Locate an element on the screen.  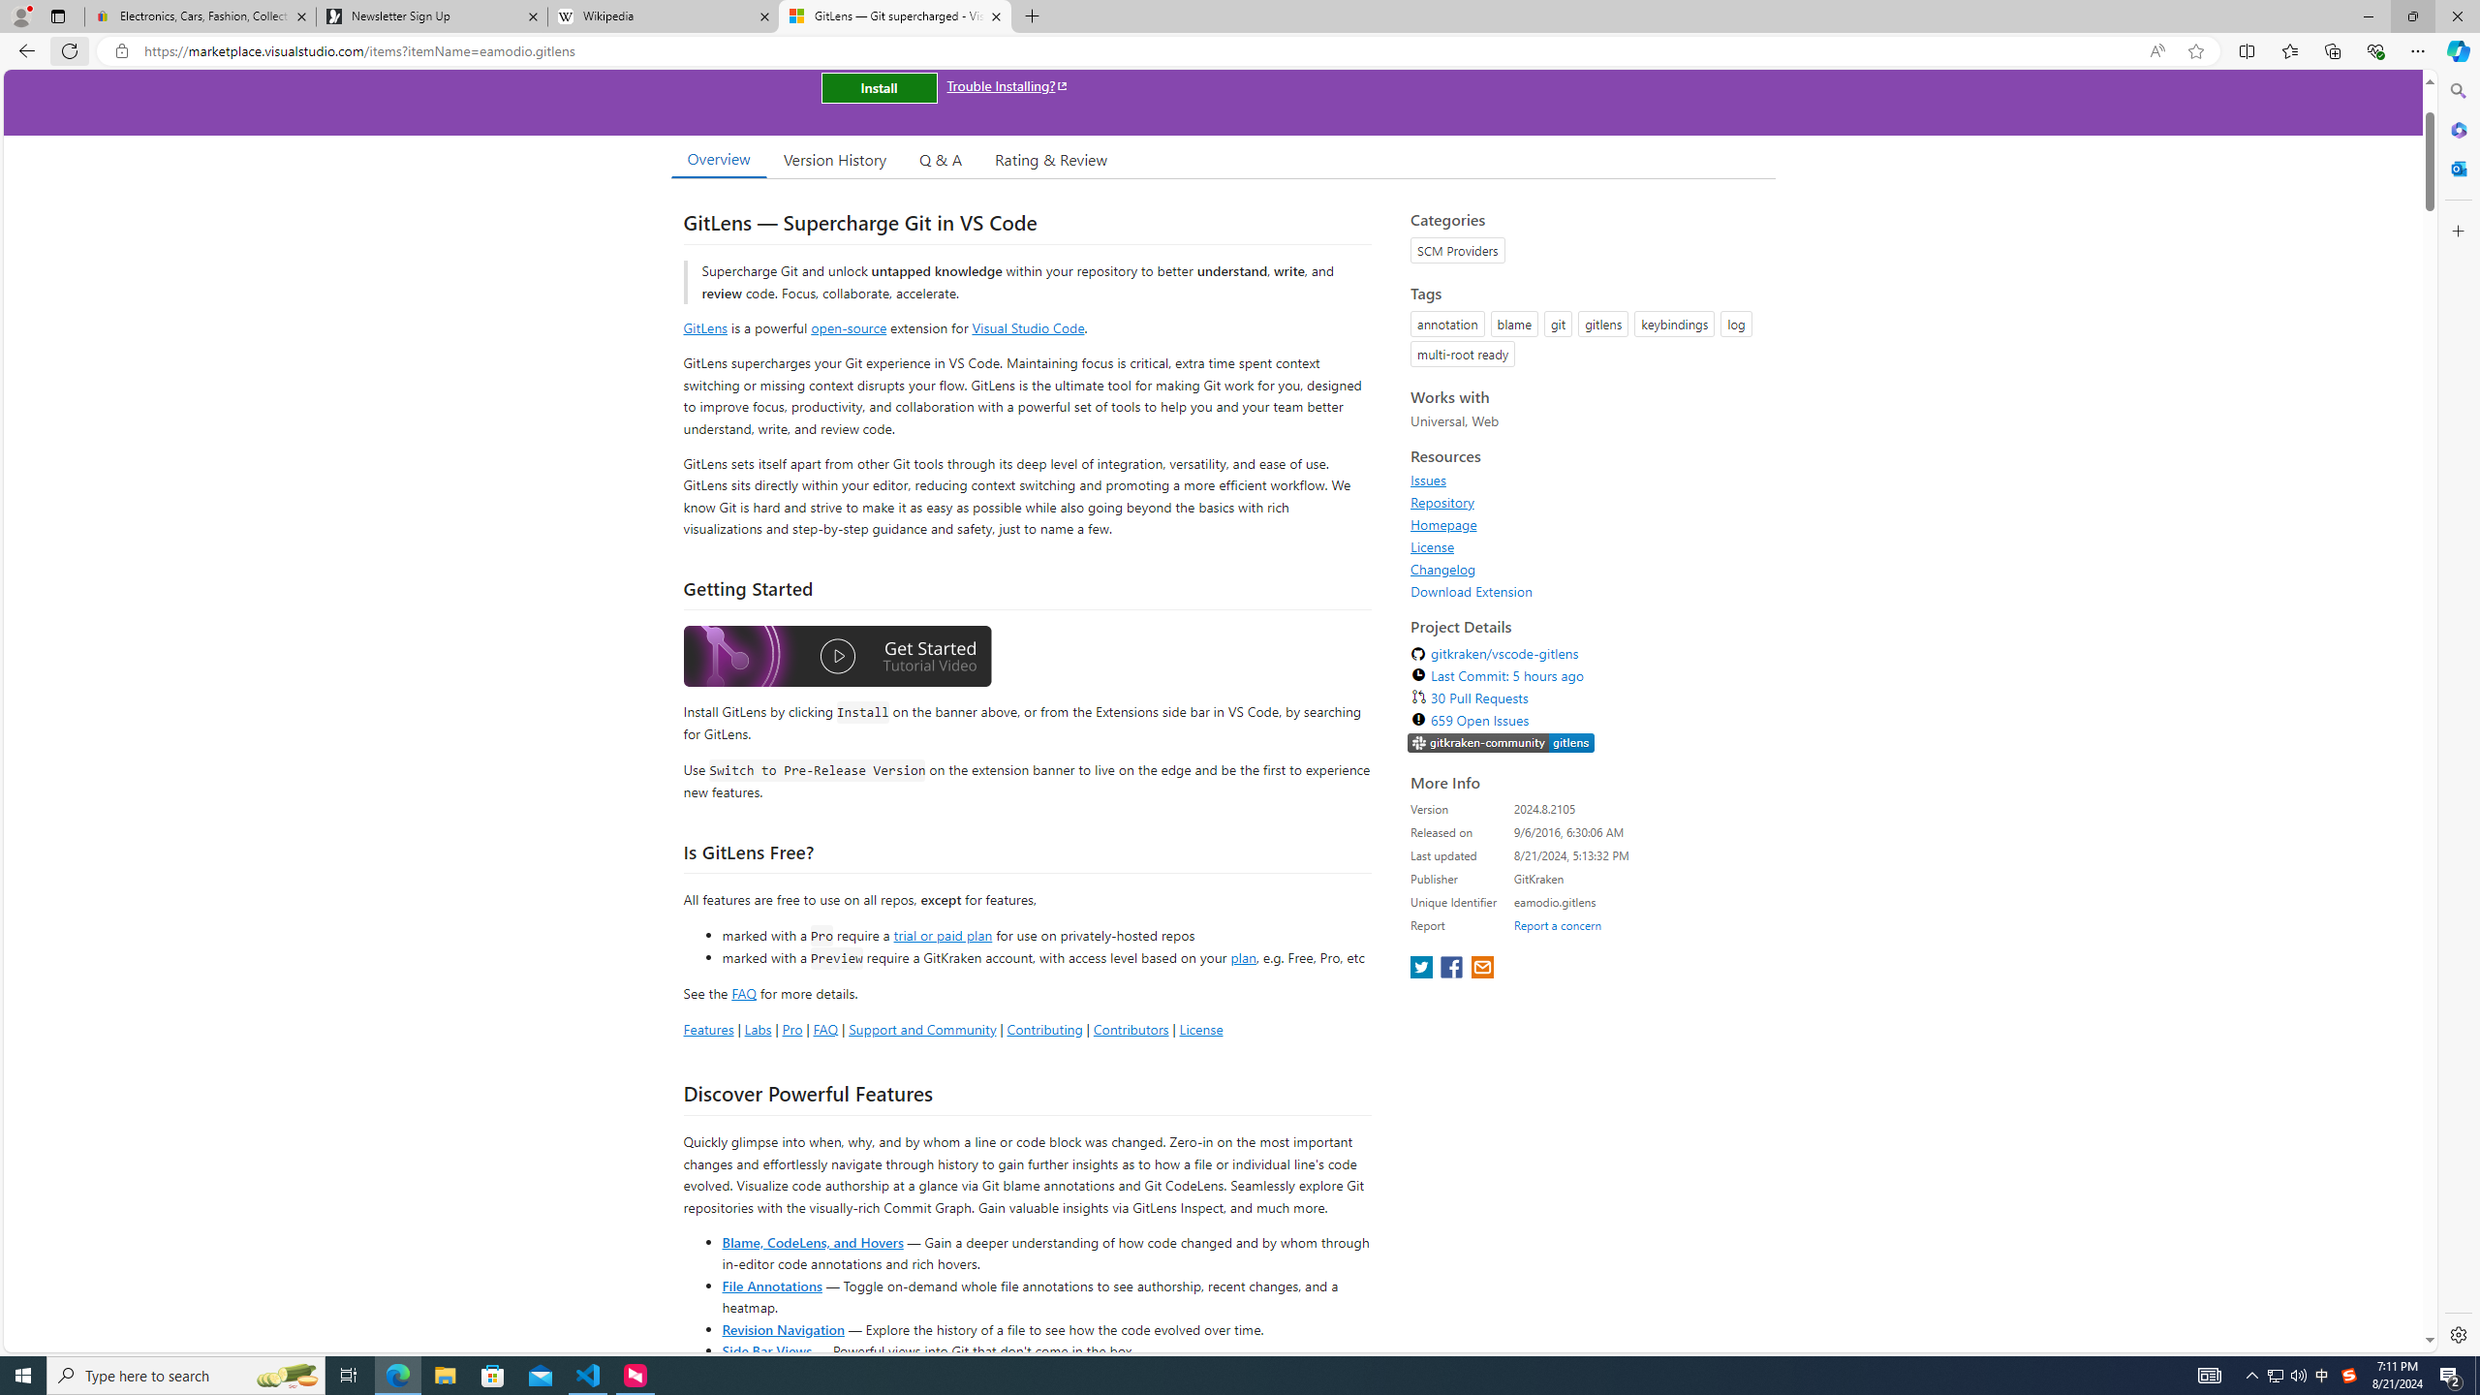
share extension on twitter is located at coordinates (1423, 969).